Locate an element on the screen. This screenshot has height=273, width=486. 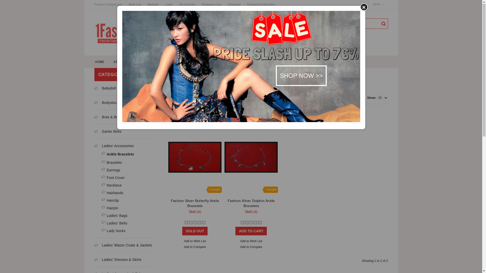
Lady Socks is located at coordinates (128, 231).